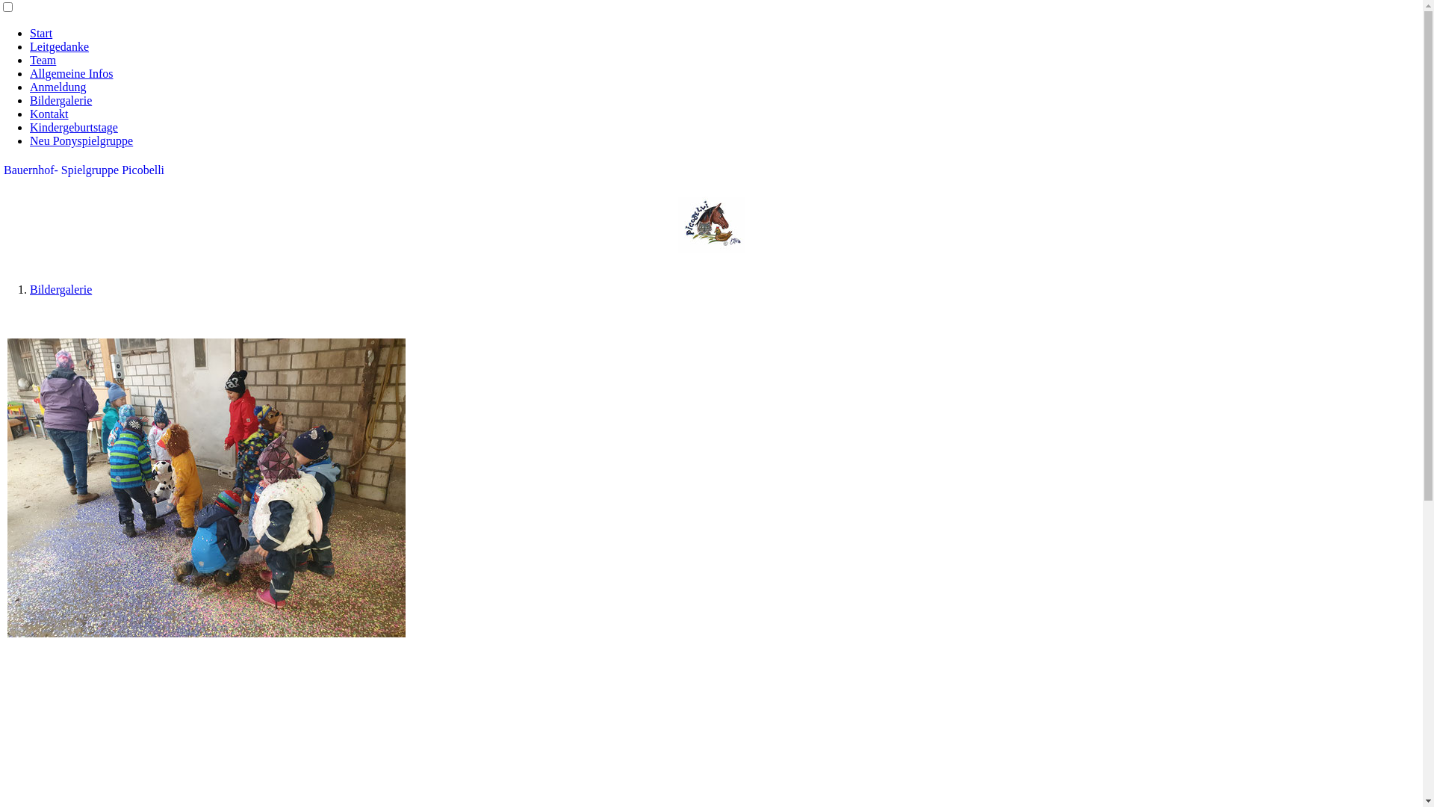 This screenshot has height=807, width=1434. I want to click on Start, so click(41, 33).